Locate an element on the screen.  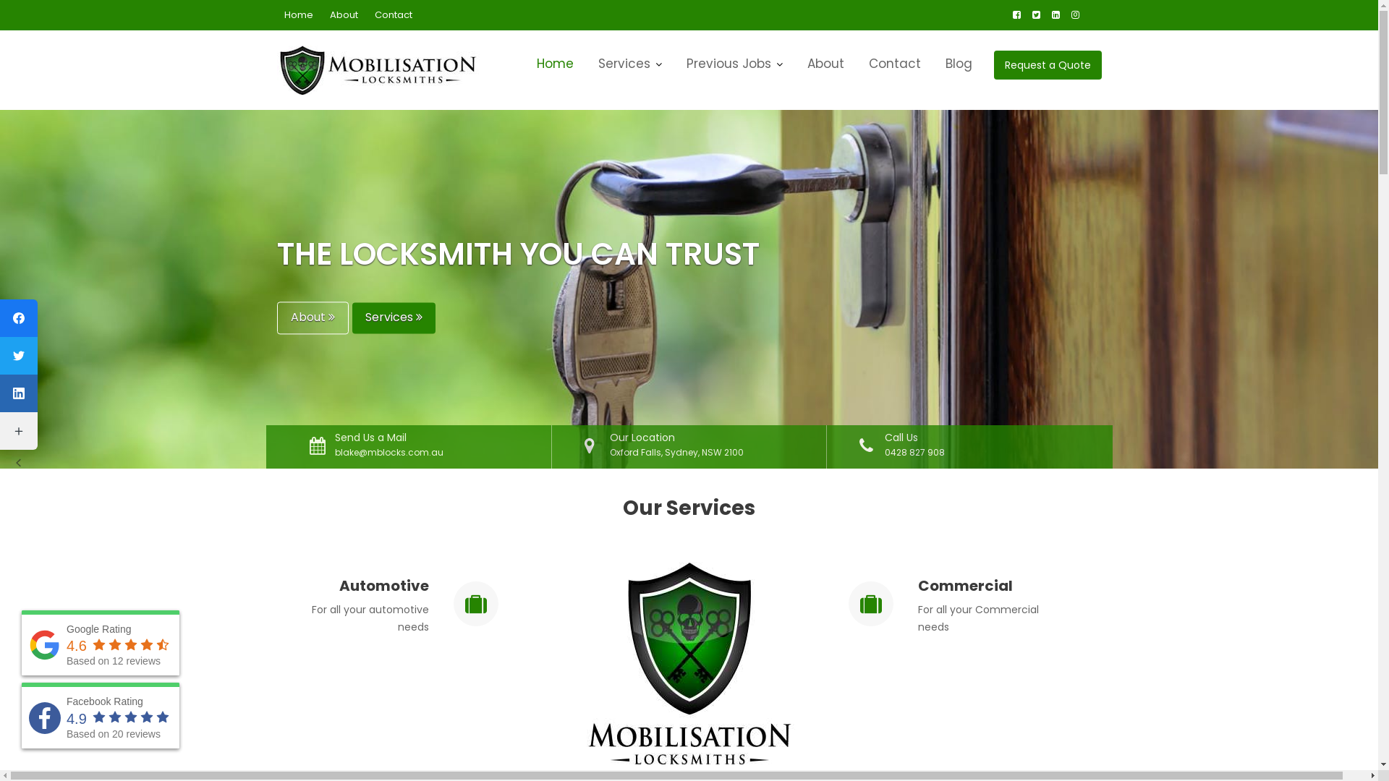
Home is located at coordinates (298, 15).